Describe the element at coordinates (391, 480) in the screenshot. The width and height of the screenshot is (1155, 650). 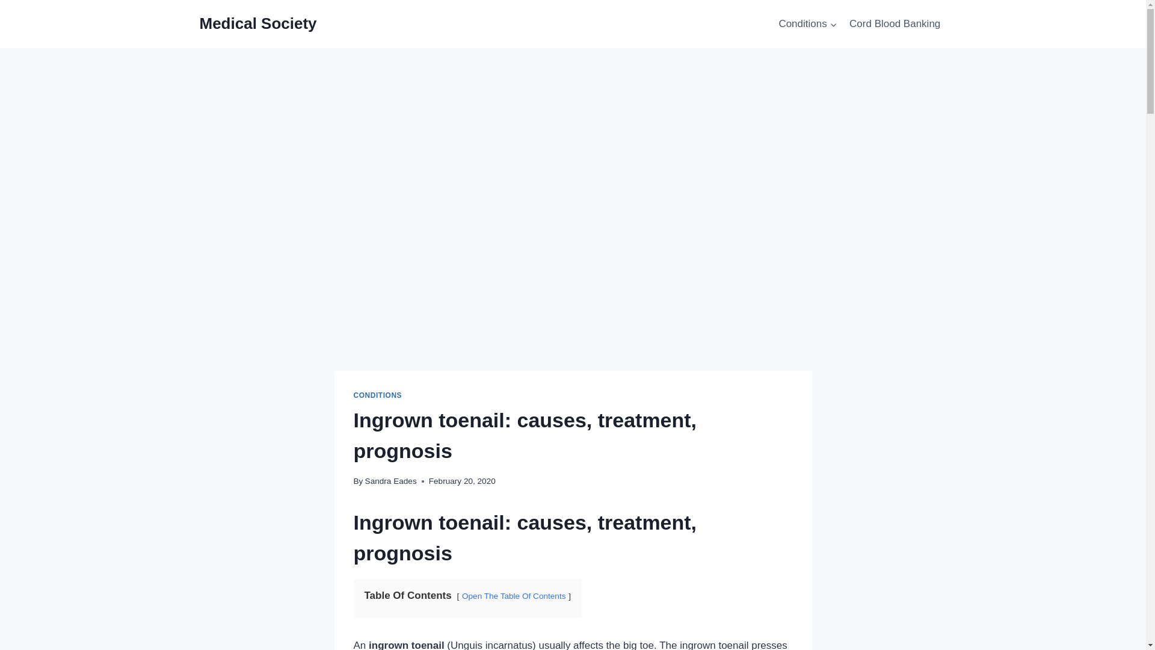
I see `Sandra Eades` at that location.